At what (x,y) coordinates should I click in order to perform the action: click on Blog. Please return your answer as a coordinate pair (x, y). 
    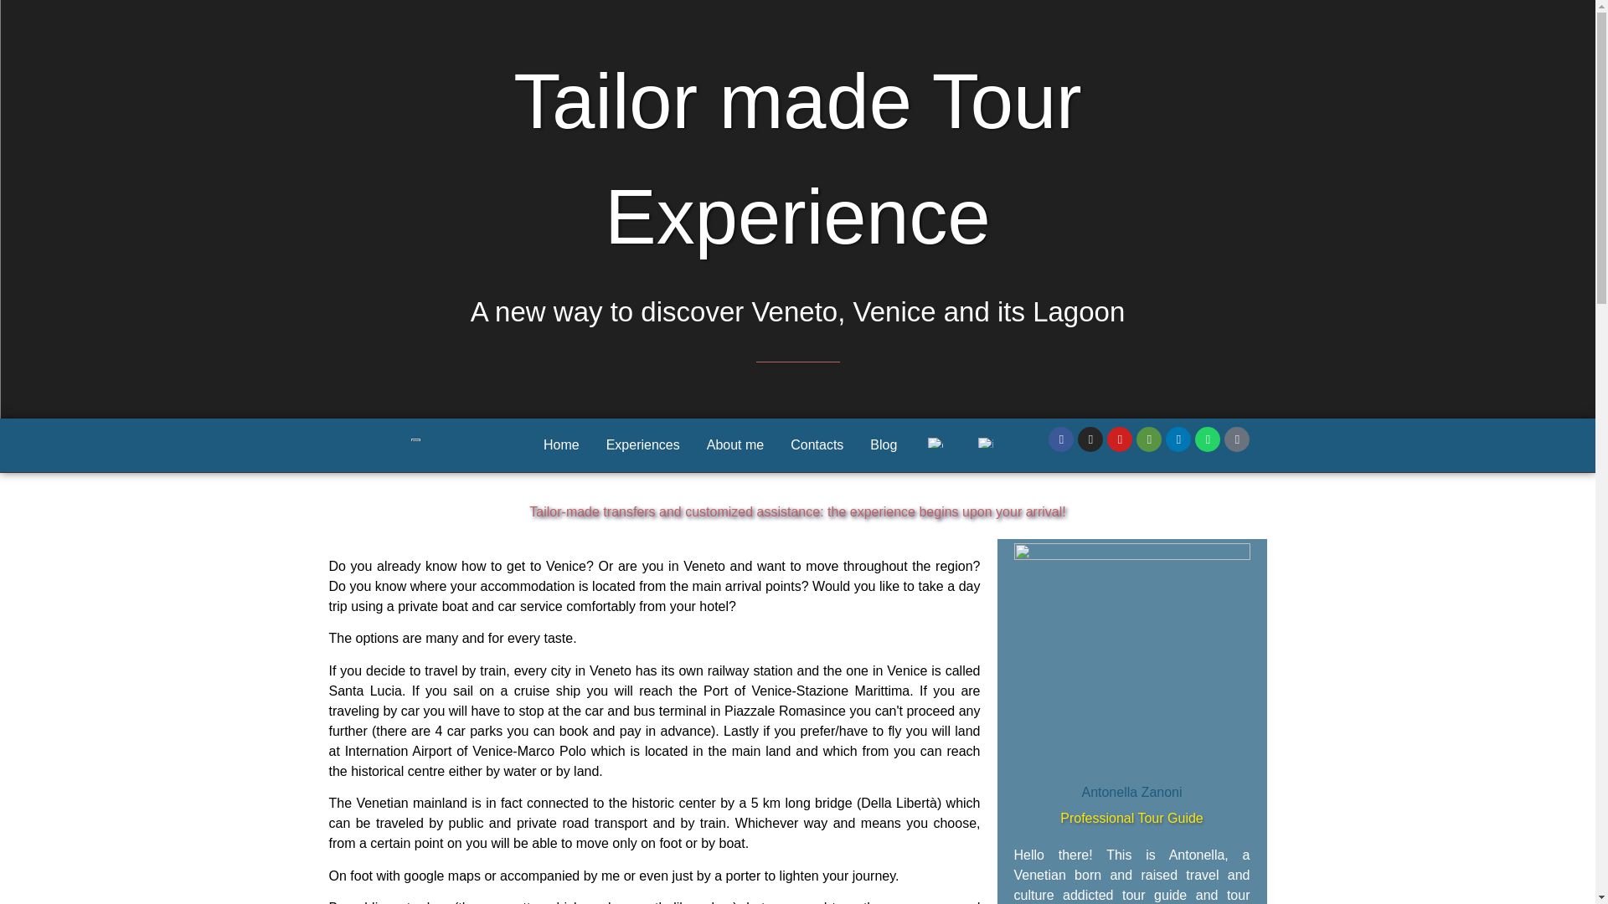
    Looking at the image, I should click on (883, 445).